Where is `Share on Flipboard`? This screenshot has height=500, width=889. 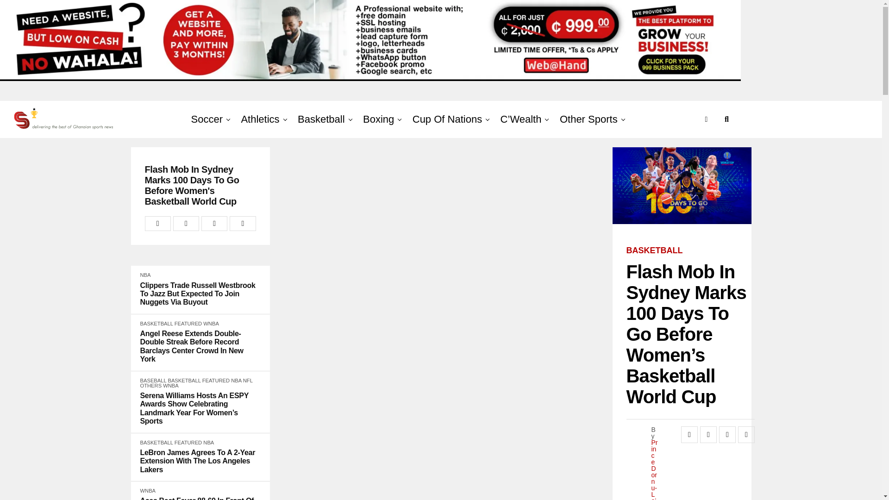 Share on Flipboard is located at coordinates (214, 223).